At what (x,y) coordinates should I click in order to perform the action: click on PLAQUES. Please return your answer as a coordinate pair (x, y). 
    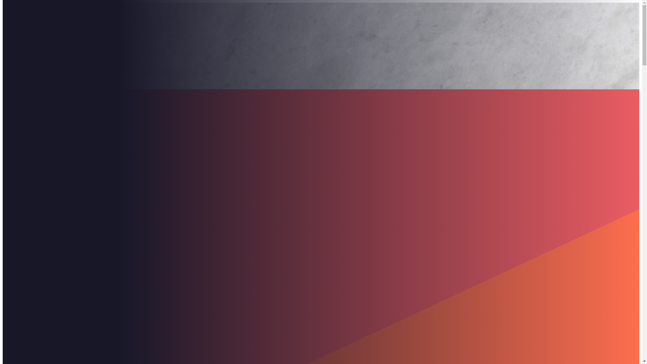
    Looking at the image, I should click on (42, 303).